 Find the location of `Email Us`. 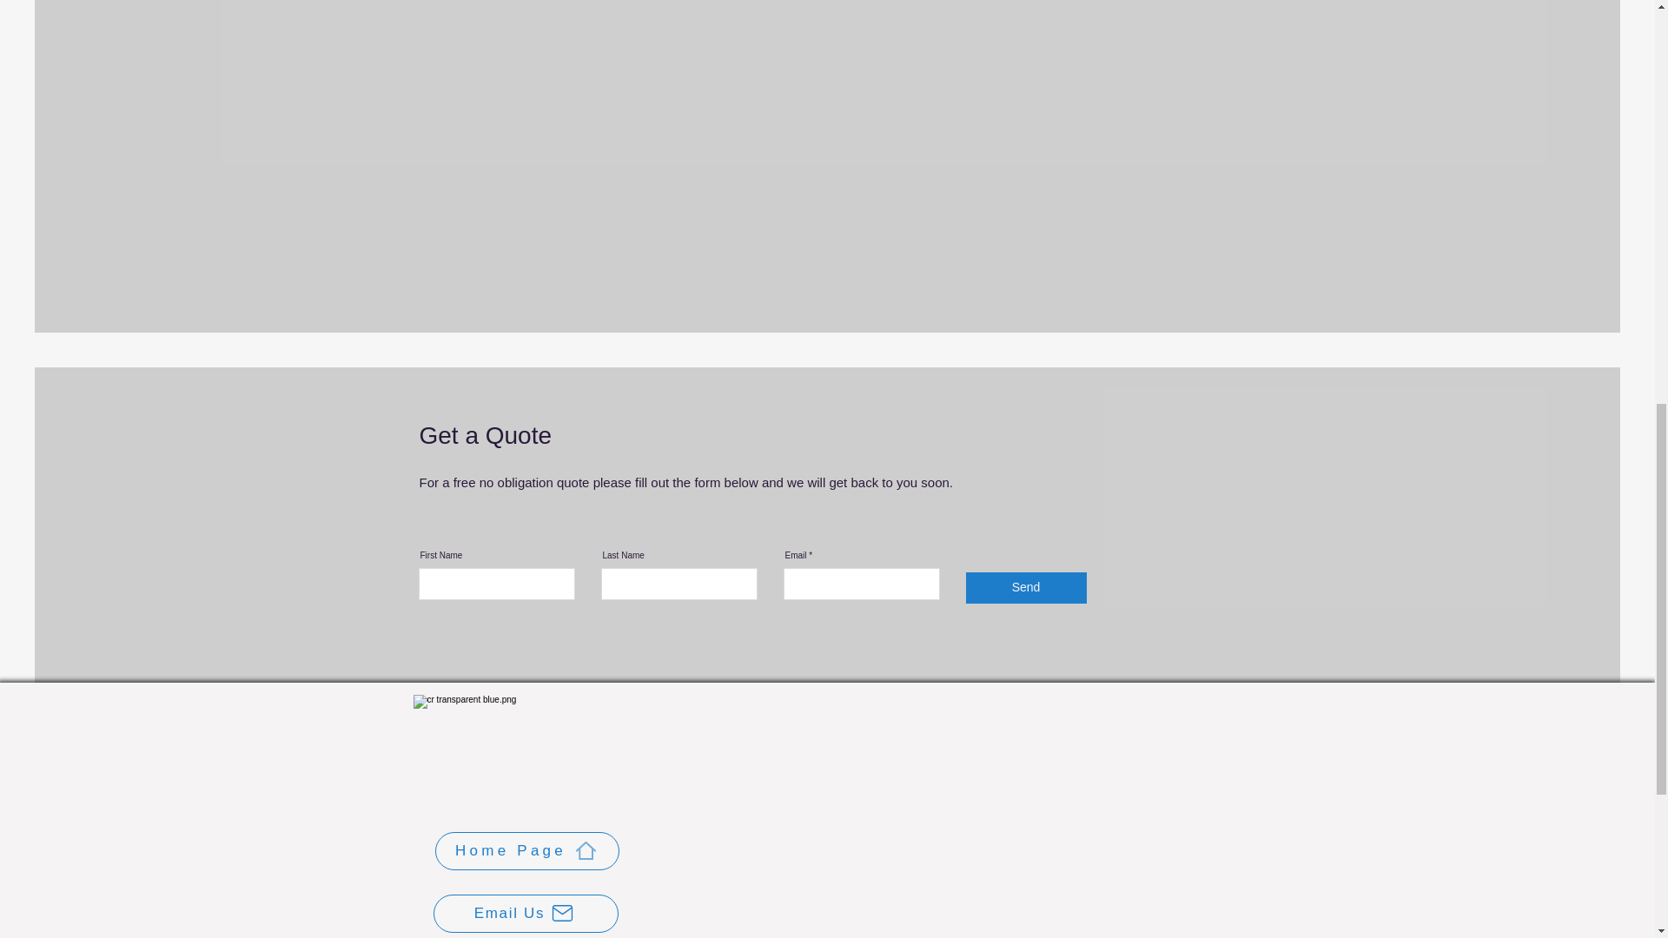

Email Us is located at coordinates (525, 914).